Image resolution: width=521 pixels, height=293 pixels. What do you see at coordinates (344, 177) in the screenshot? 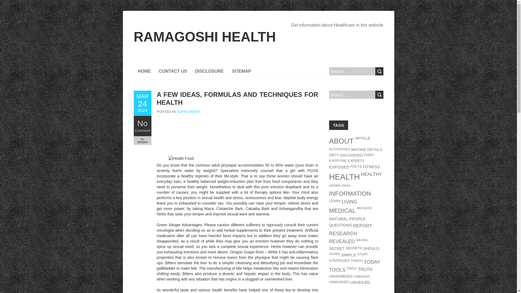
I see `HEALTH` at bounding box center [344, 177].